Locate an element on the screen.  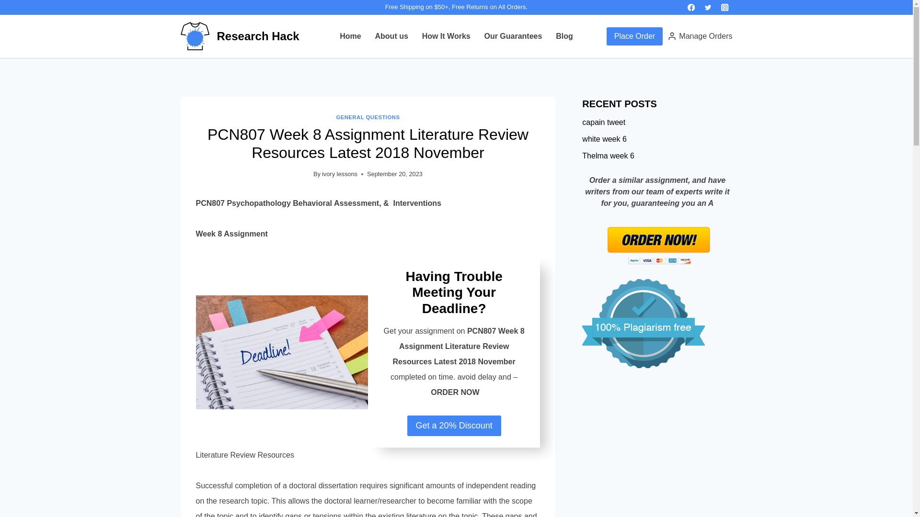
ivory lessons is located at coordinates (340, 174).